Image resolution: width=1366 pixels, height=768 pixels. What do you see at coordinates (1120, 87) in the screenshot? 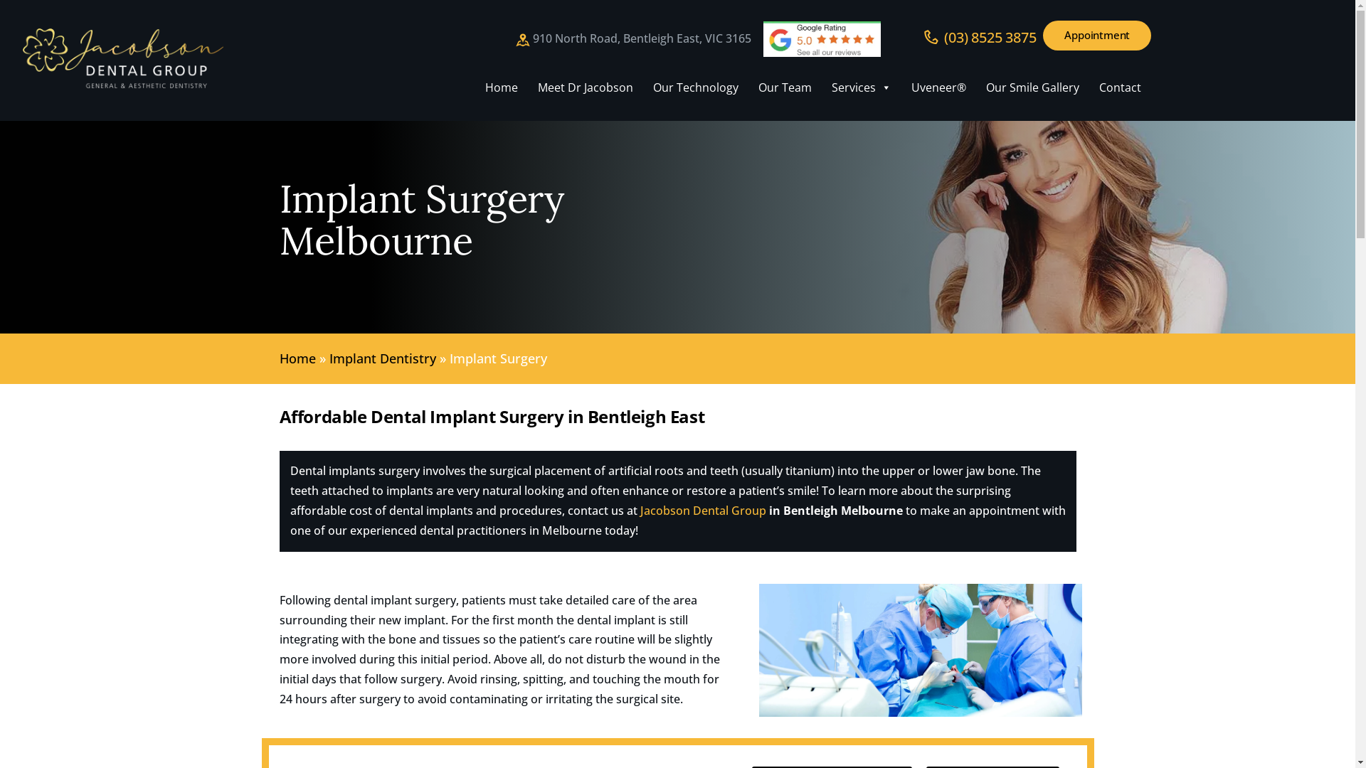
I see `Contact` at bounding box center [1120, 87].